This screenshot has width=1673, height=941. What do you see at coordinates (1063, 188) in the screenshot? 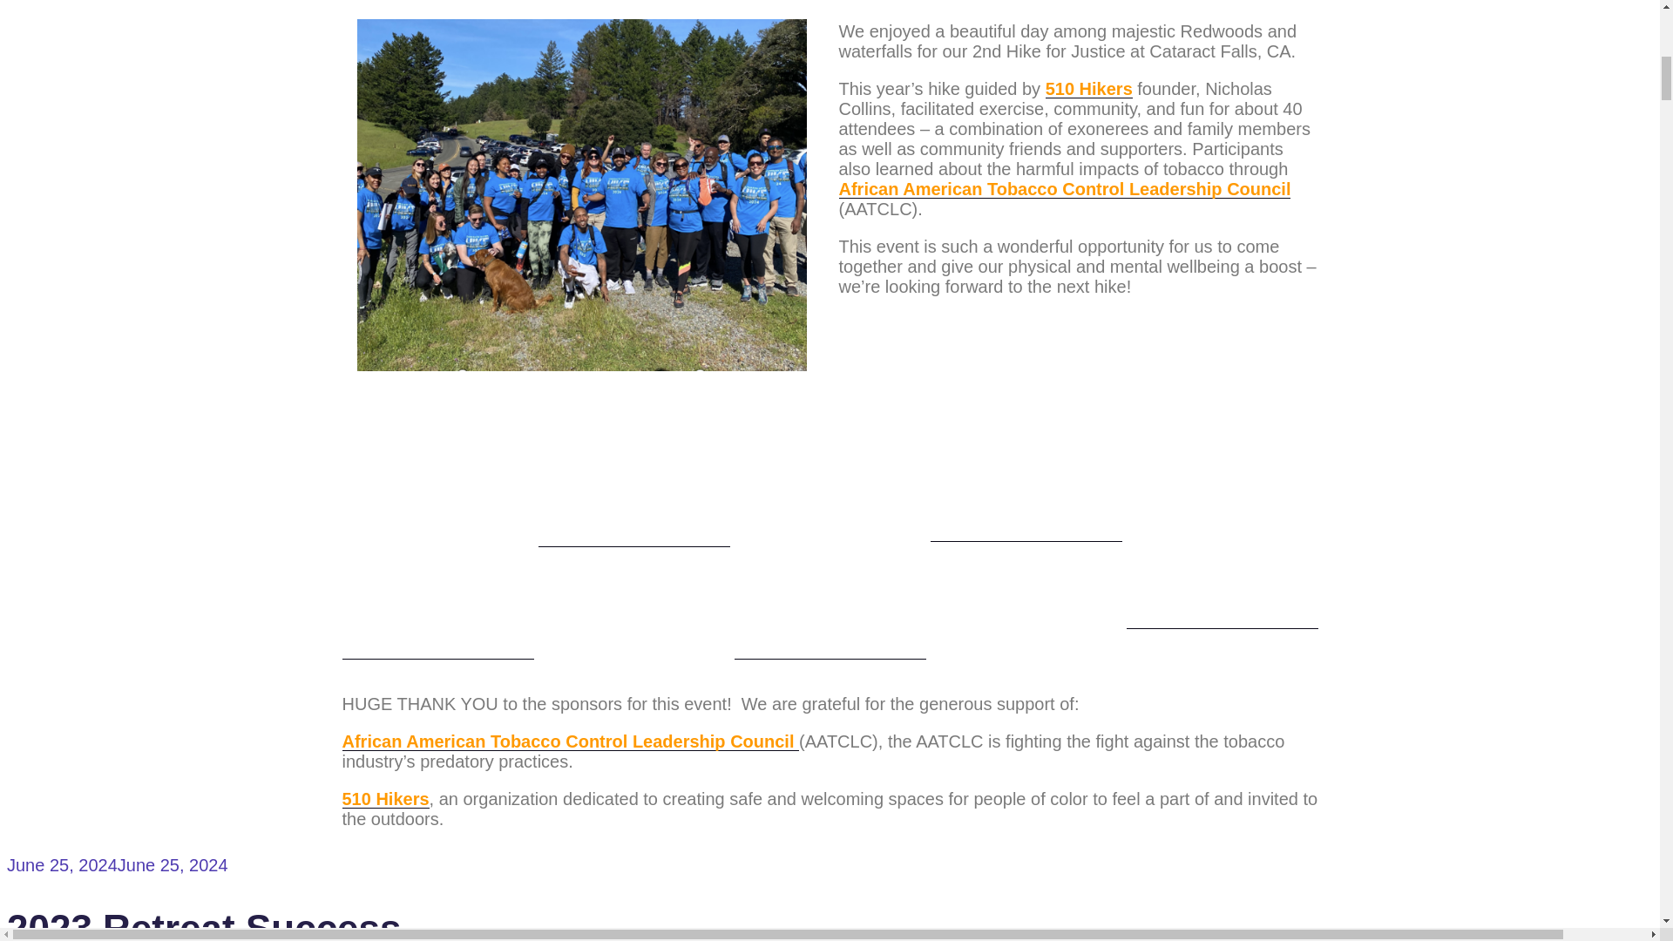
I see `African American Tobacco Control Leadership Council` at bounding box center [1063, 188].